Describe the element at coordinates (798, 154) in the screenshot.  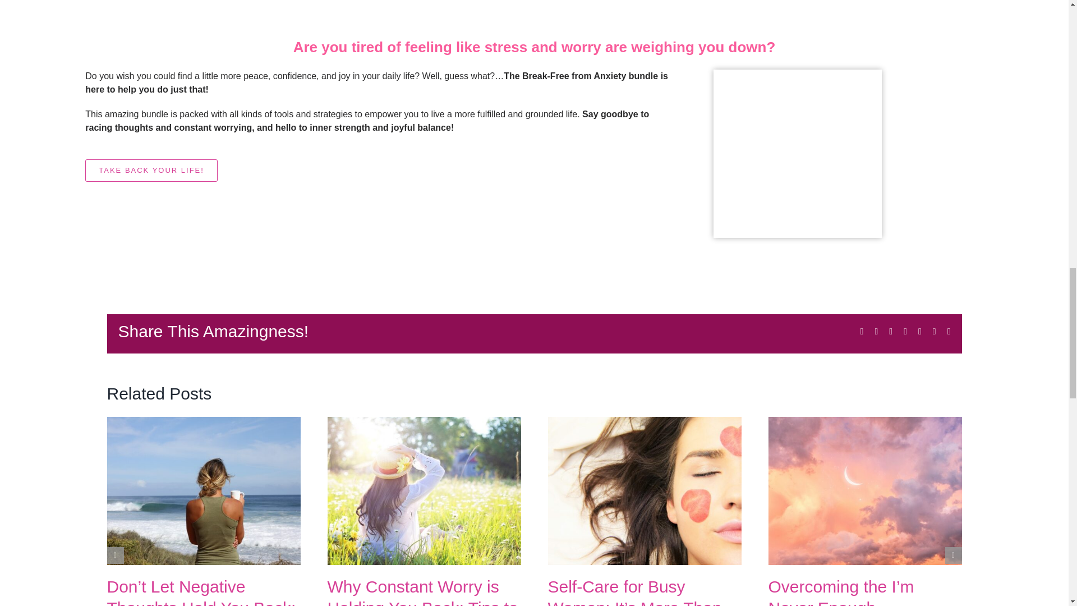
I see `anxiety` at that location.